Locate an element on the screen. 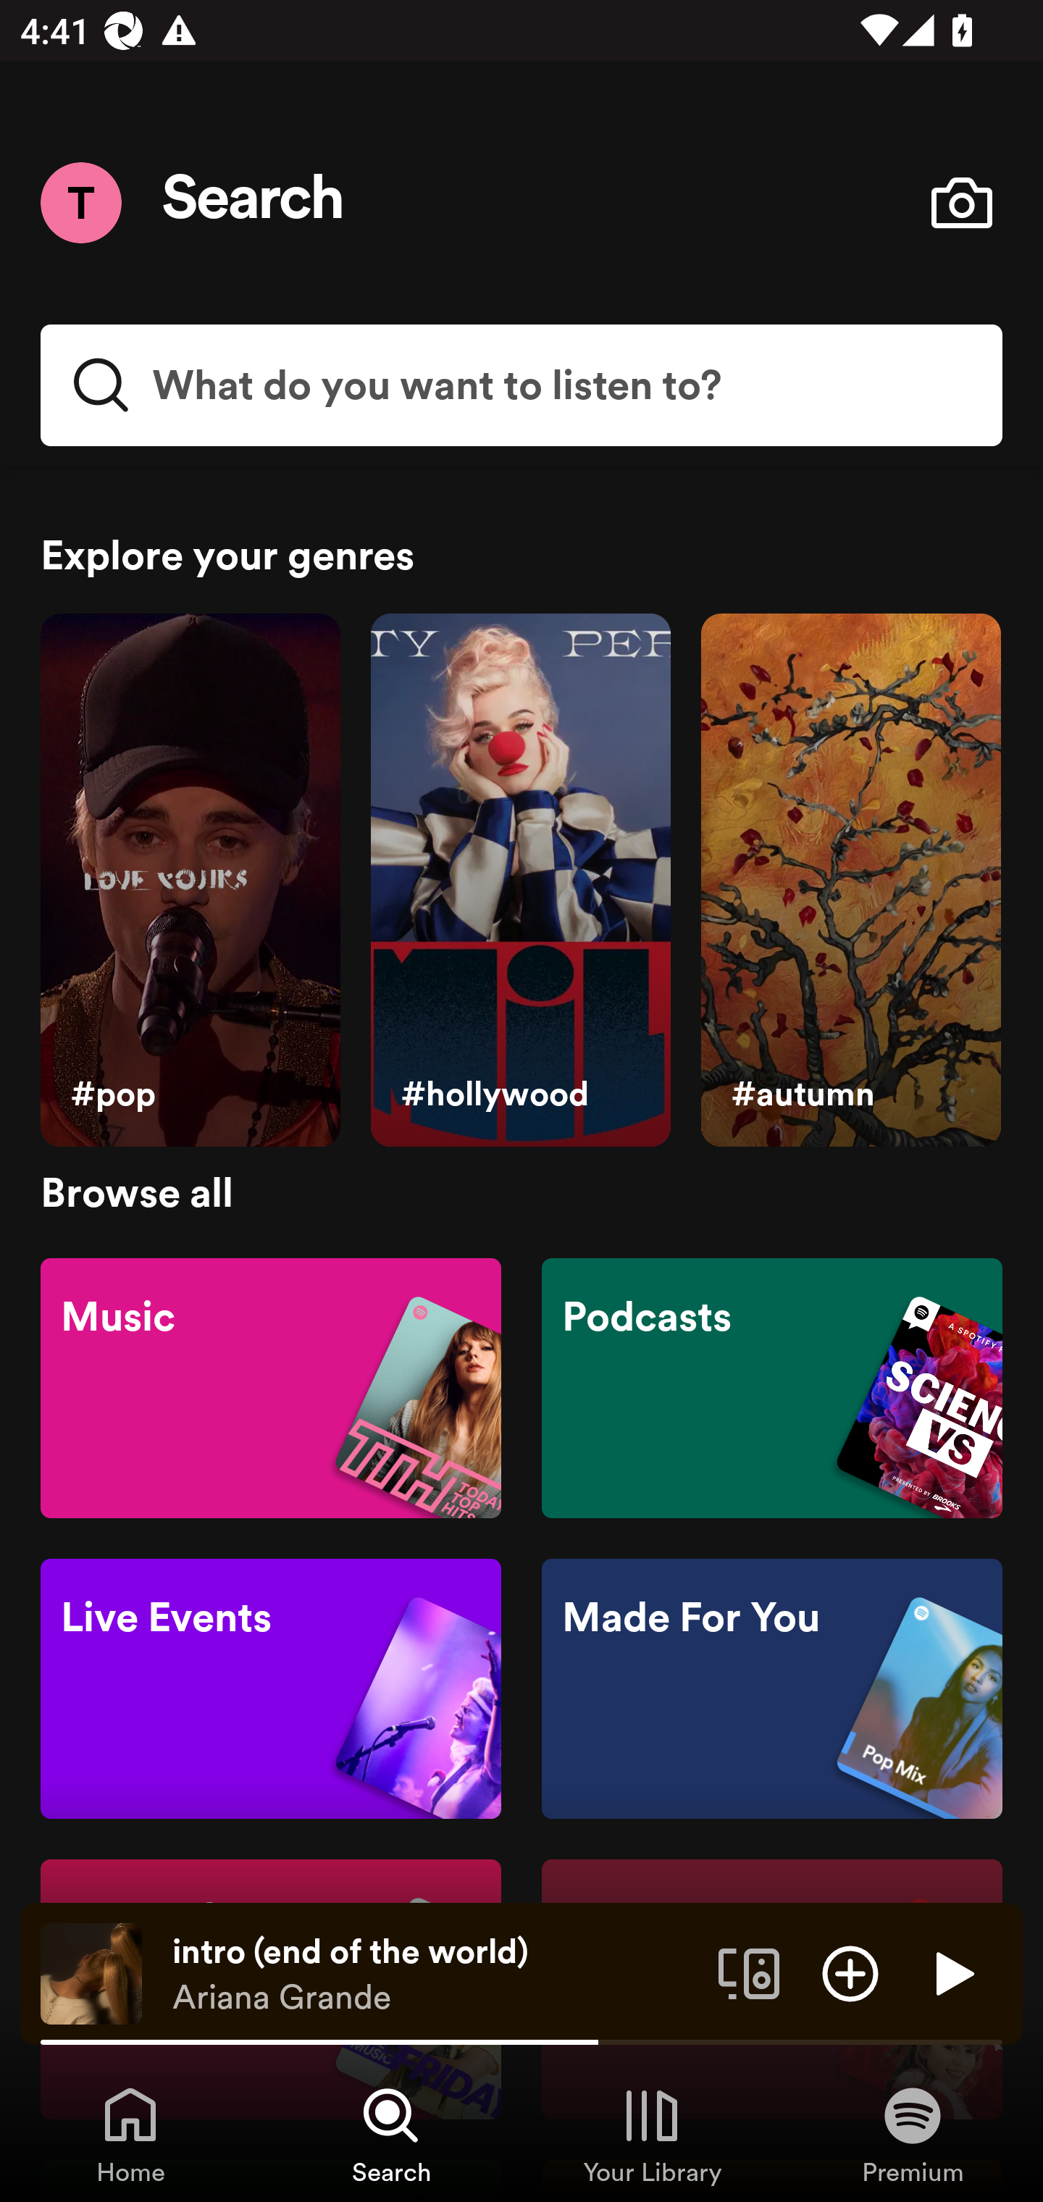 The height and width of the screenshot is (2202, 1043). Live Events is located at coordinates (271, 1689).